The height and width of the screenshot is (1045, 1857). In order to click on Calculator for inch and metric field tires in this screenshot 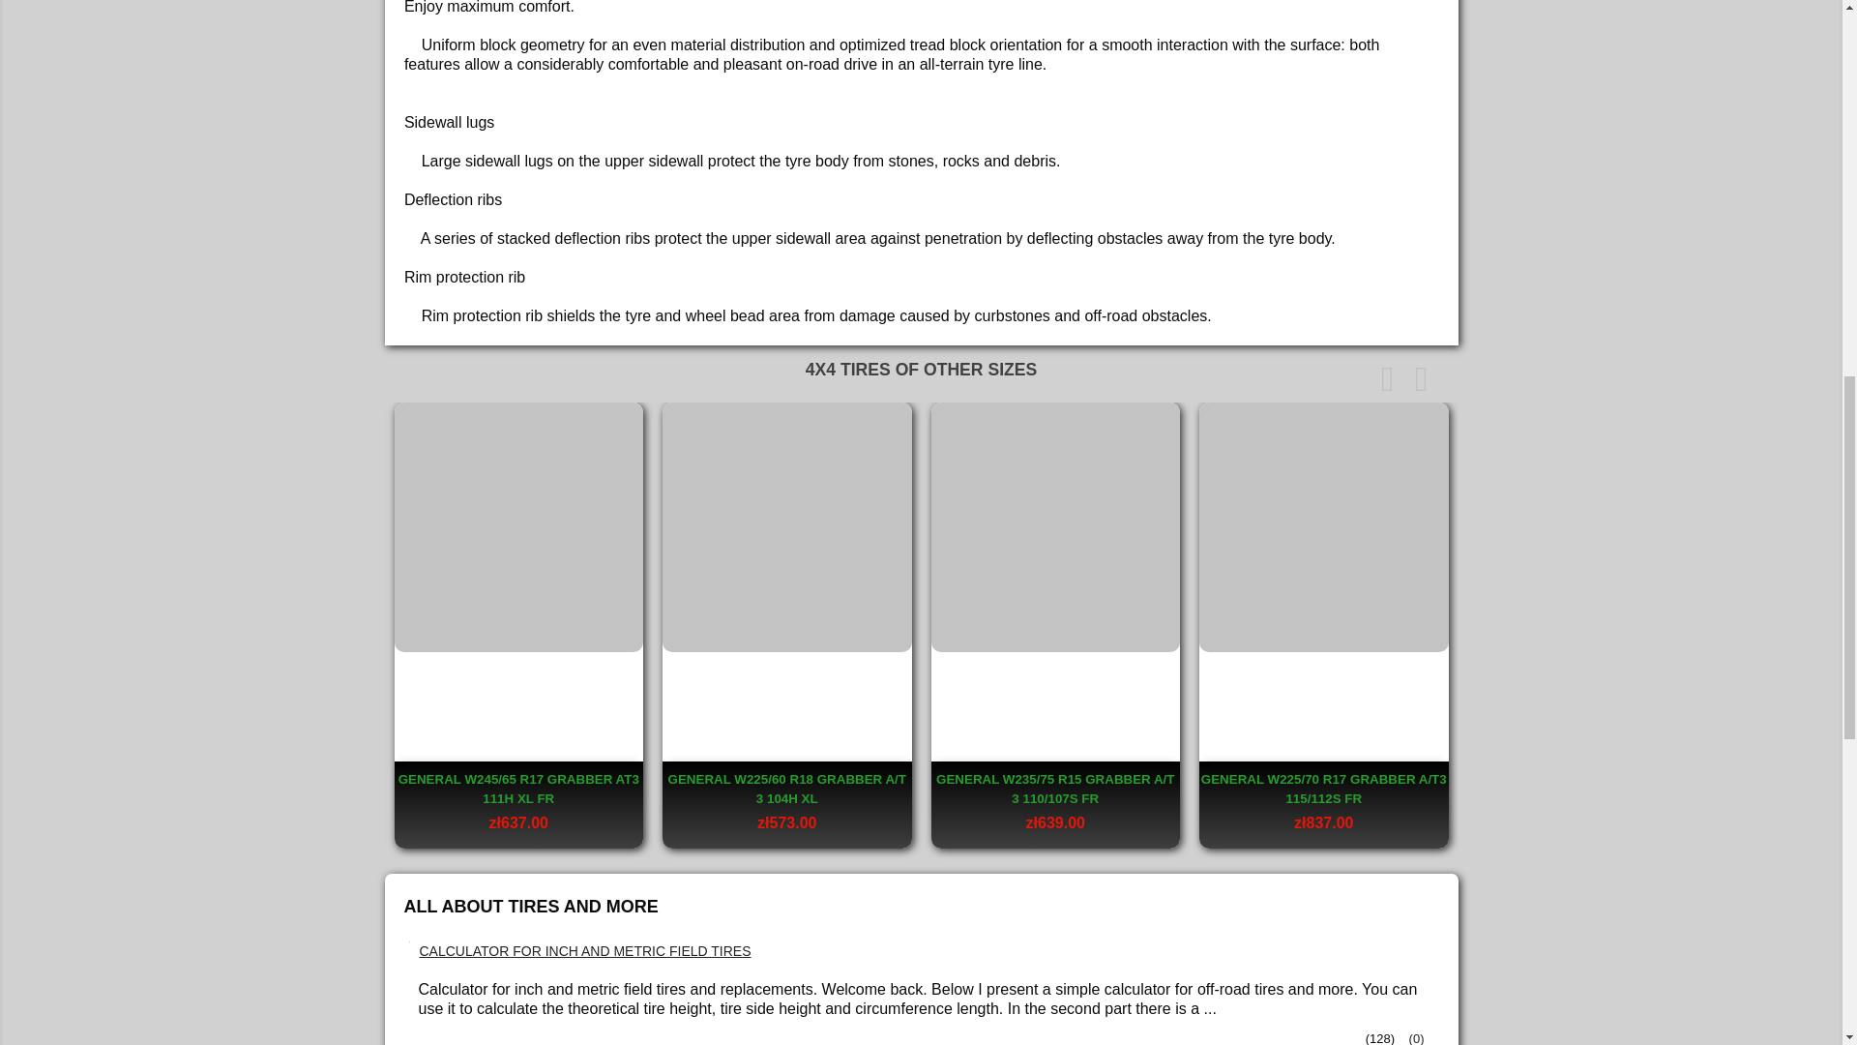, I will do `click(1414, 1037)`.